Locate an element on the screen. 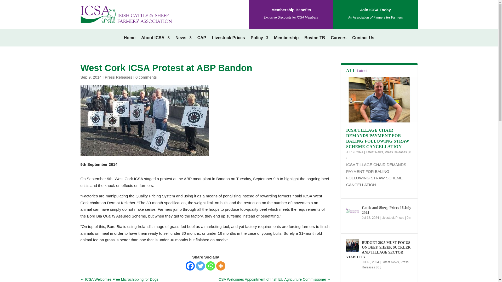 The height and width of the screenshot is (282, 502). Bandon protest 2 is located at coordinates (144, 120).